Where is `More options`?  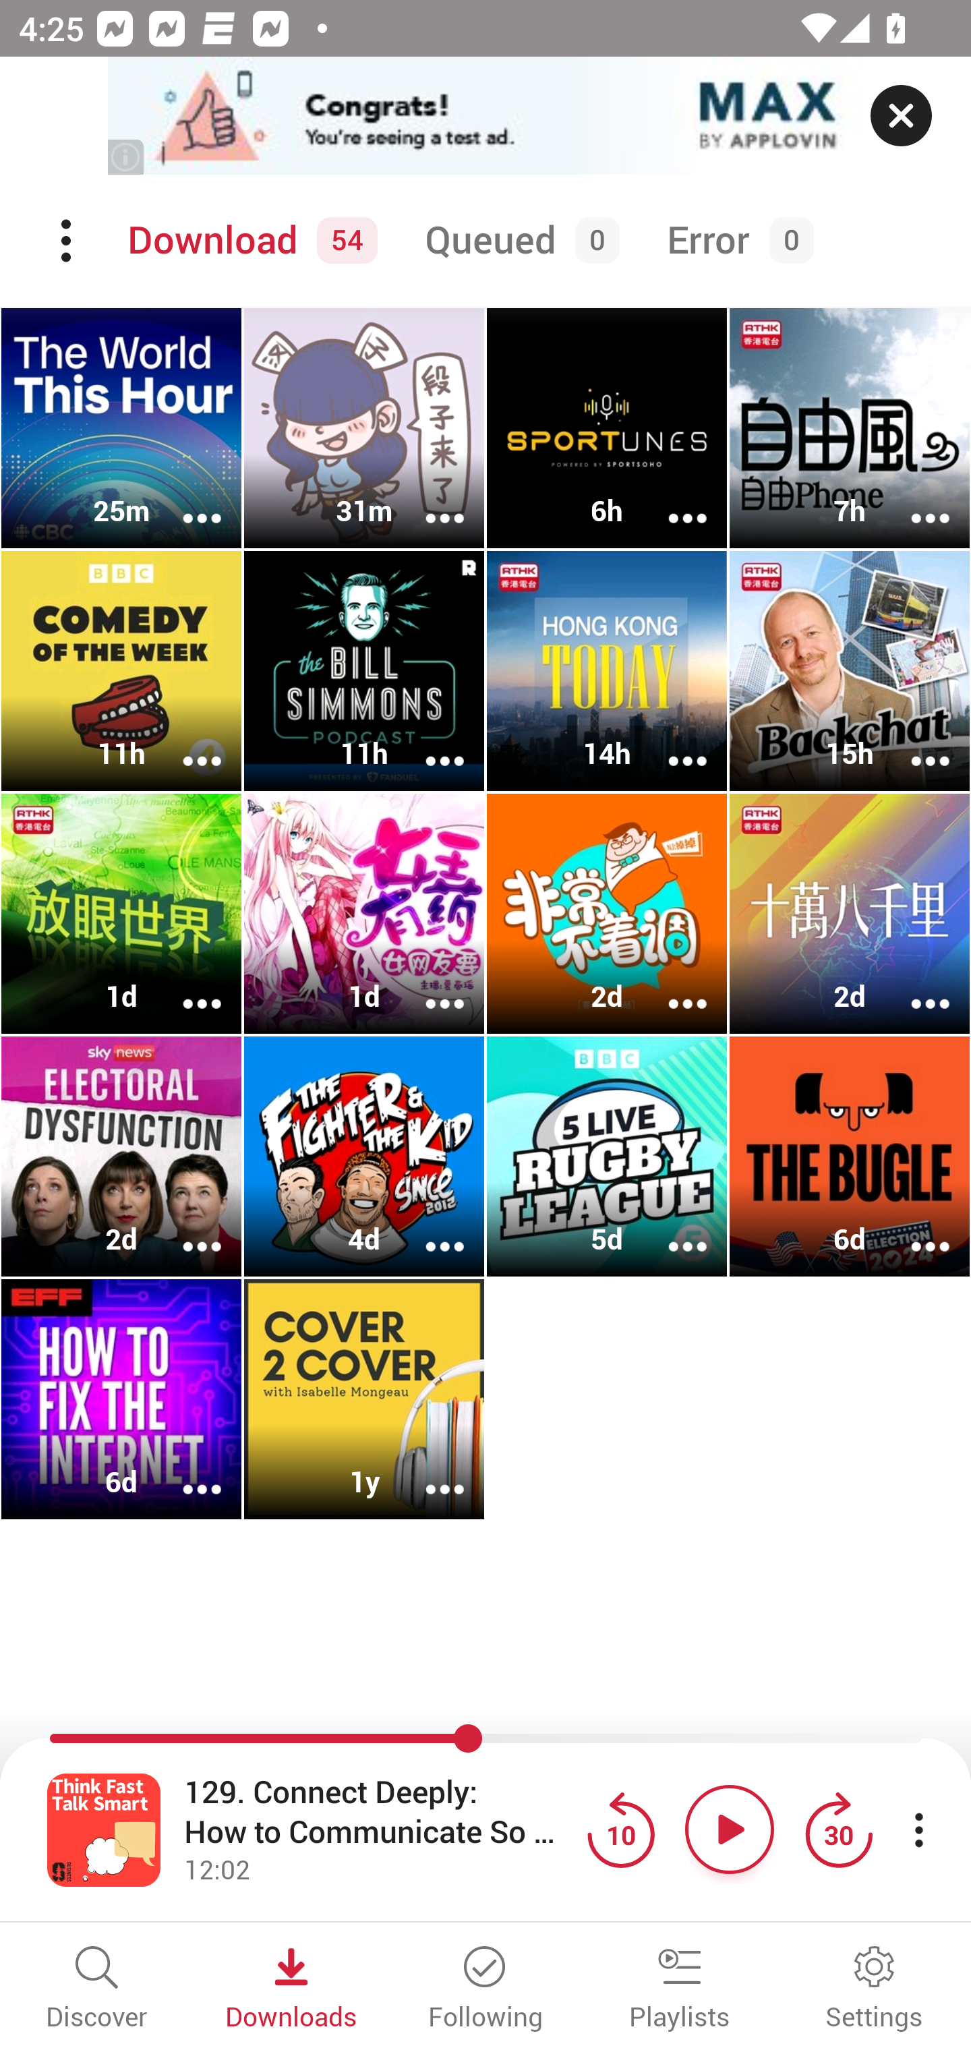
More options is located at coordinates (185, 1471).